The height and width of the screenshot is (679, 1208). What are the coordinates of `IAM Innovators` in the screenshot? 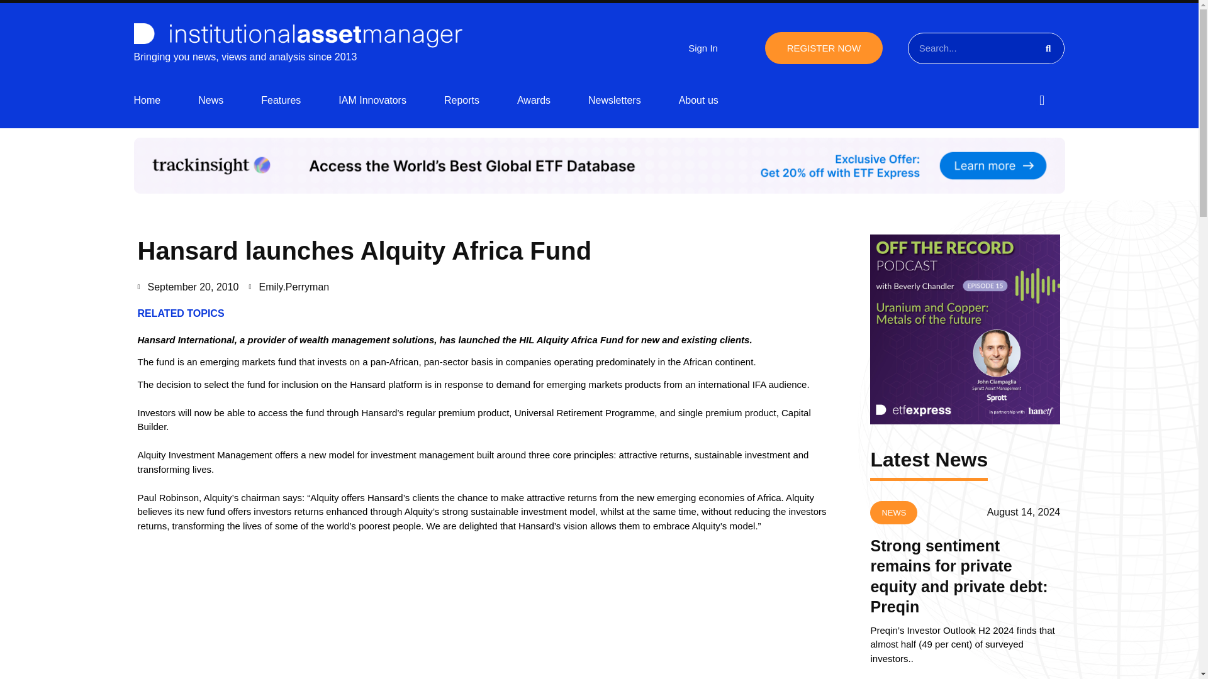 It's located at (372, 101).